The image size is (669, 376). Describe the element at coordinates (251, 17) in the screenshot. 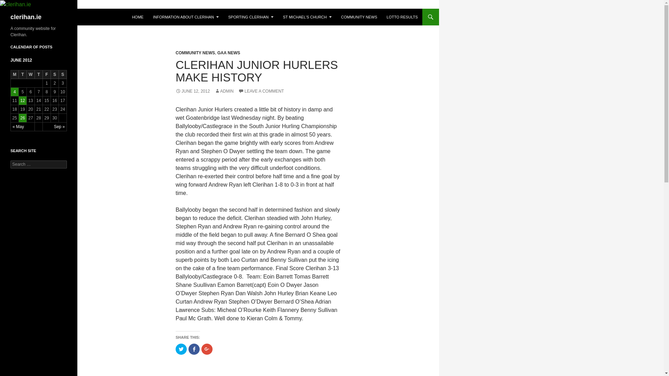

I see `SPORTING CLERIHAN` at that location.